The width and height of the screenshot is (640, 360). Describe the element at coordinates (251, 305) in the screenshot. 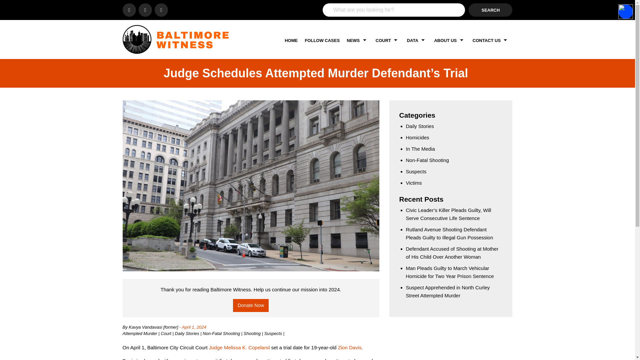

I see `Donate Now` at that location.